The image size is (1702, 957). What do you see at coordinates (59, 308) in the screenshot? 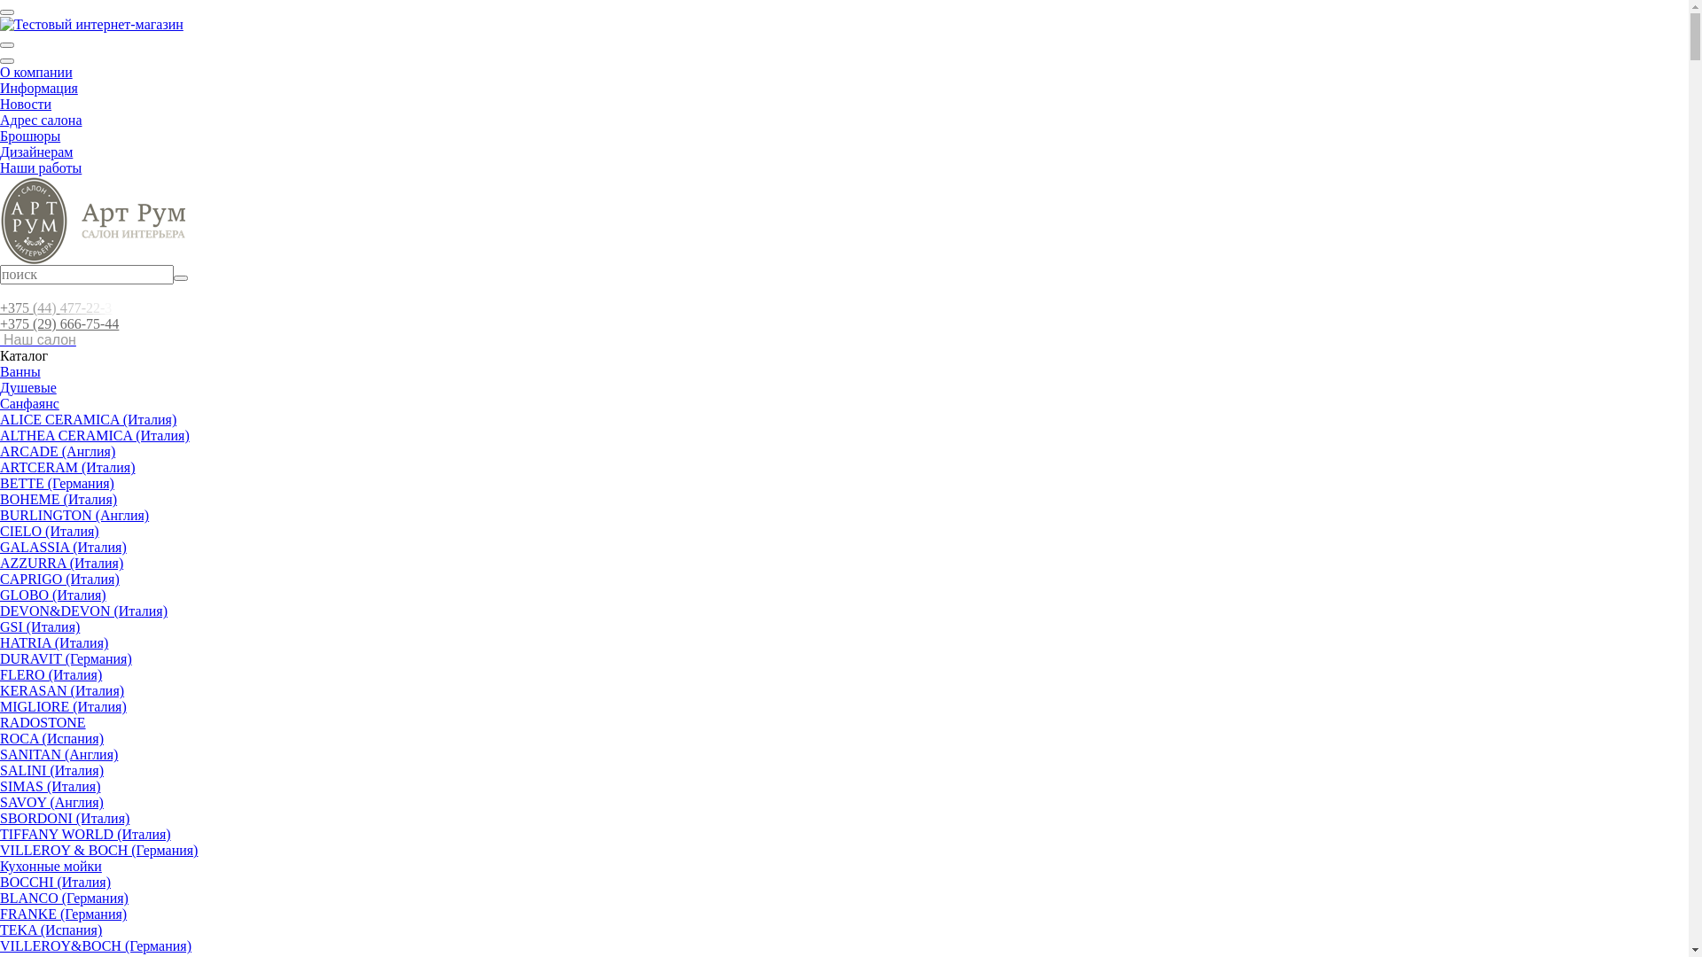
I see `+375 (44) 477-22-3` at bounding box center [59, 308].